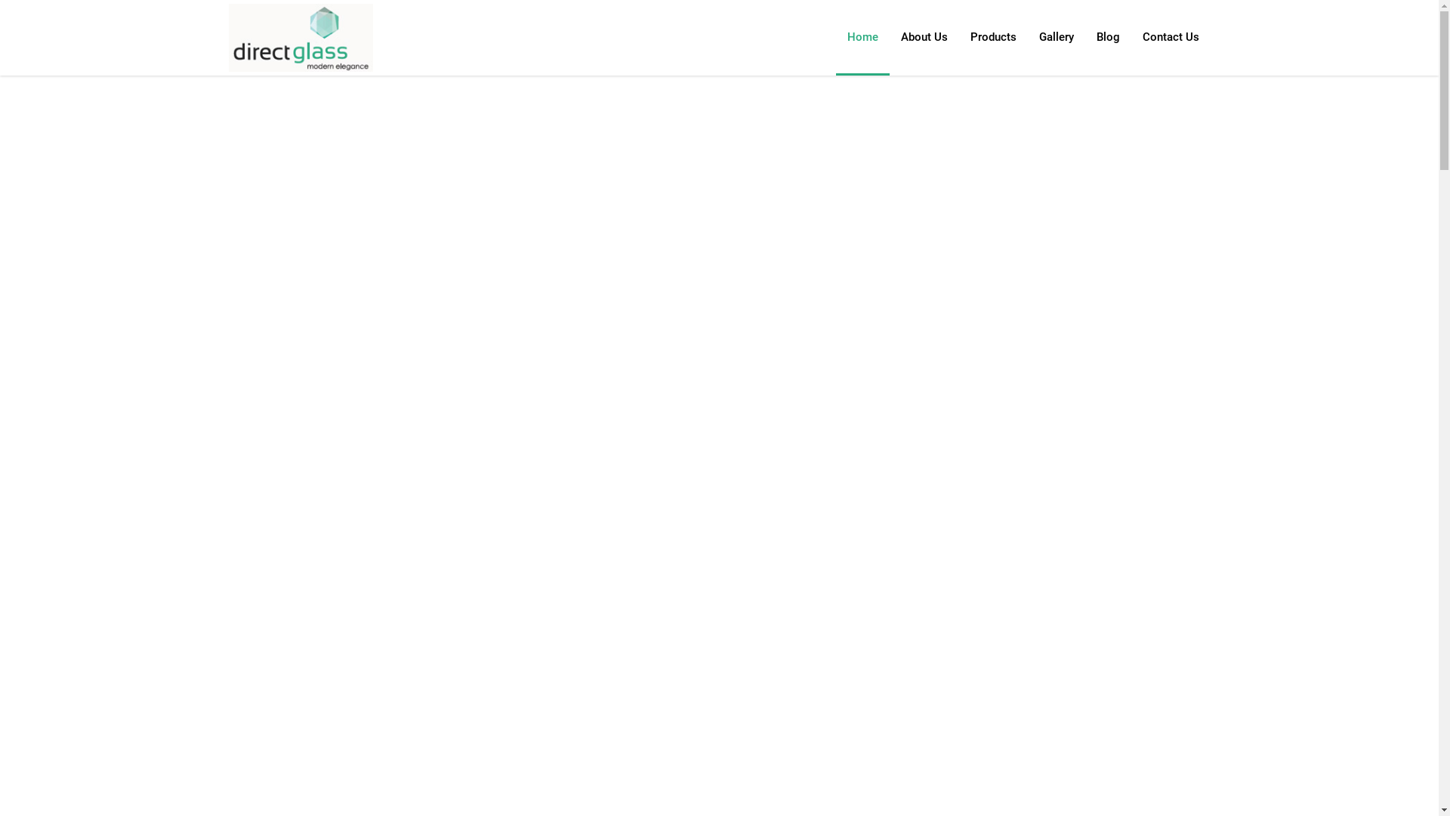 This screenshot has width=1450, height=816. Describe the element at coordinates (862, 38) in the screenshot. I see `Home` at that location.